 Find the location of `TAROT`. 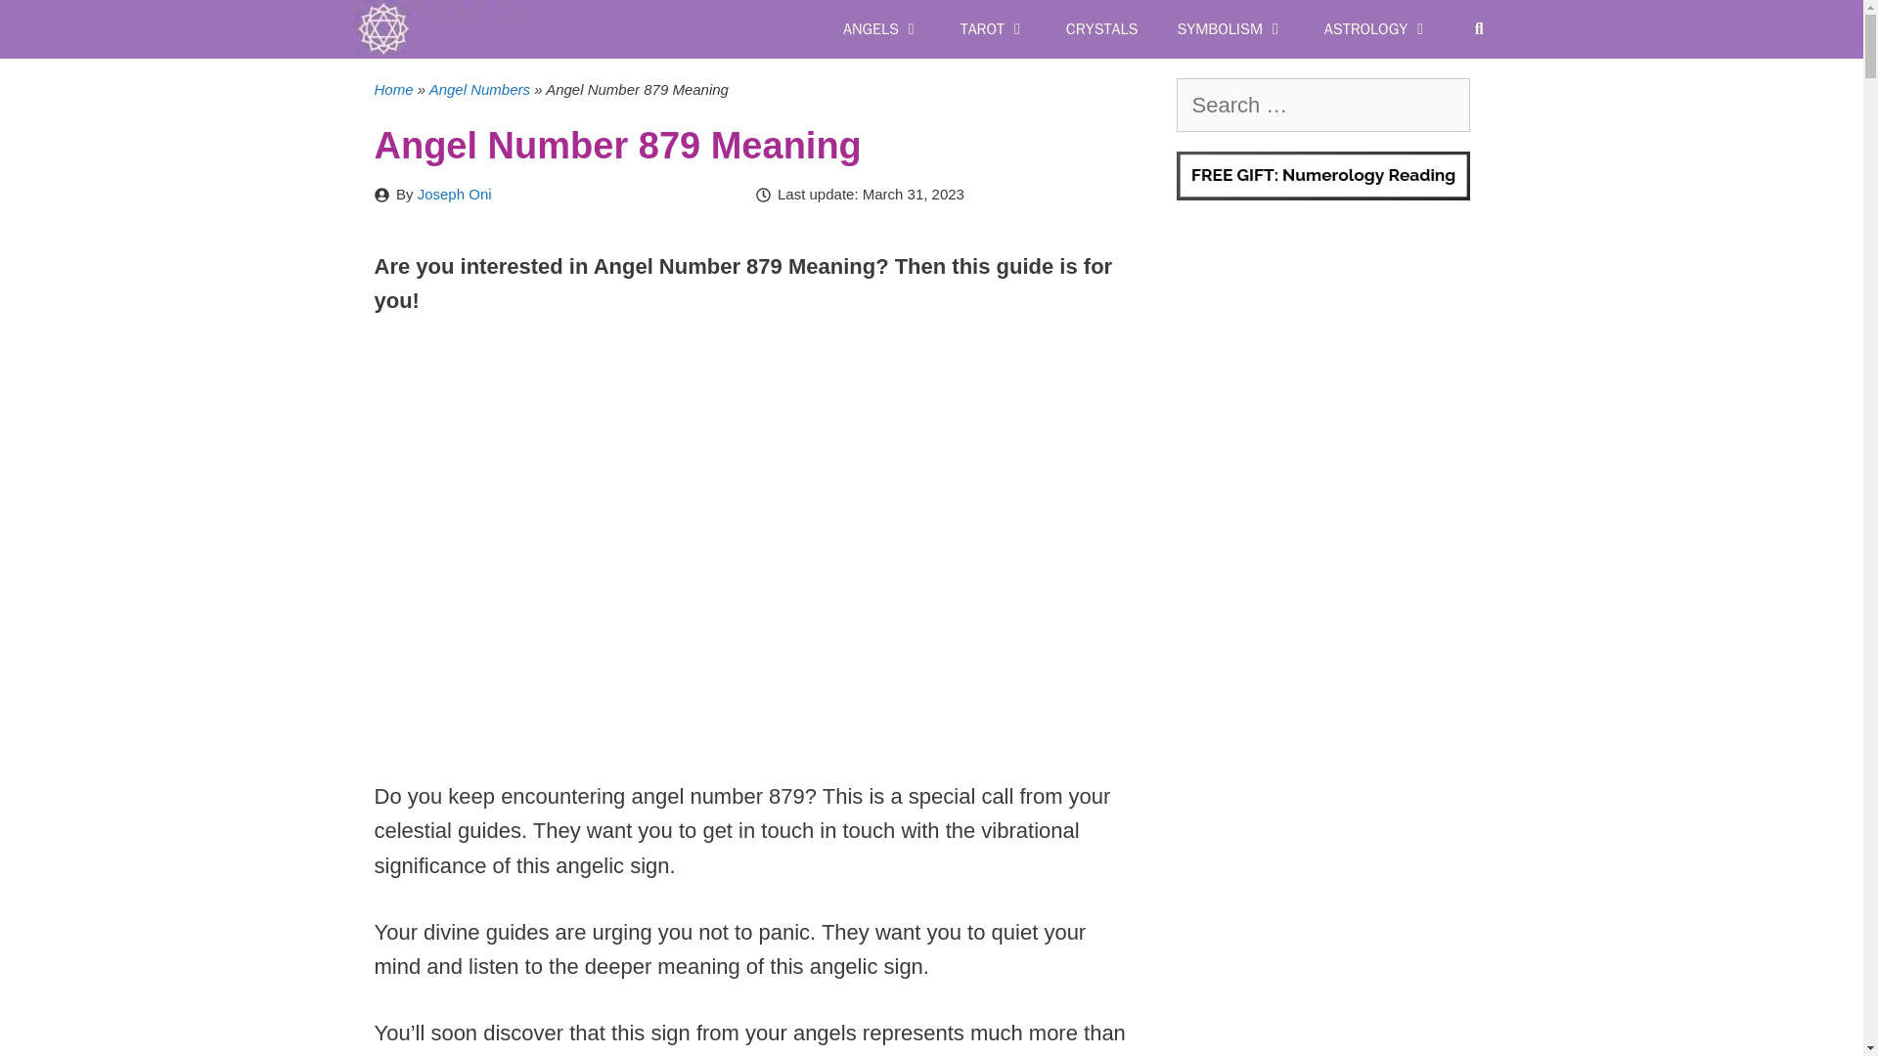

TAROT is located at coordinates (993, 29).